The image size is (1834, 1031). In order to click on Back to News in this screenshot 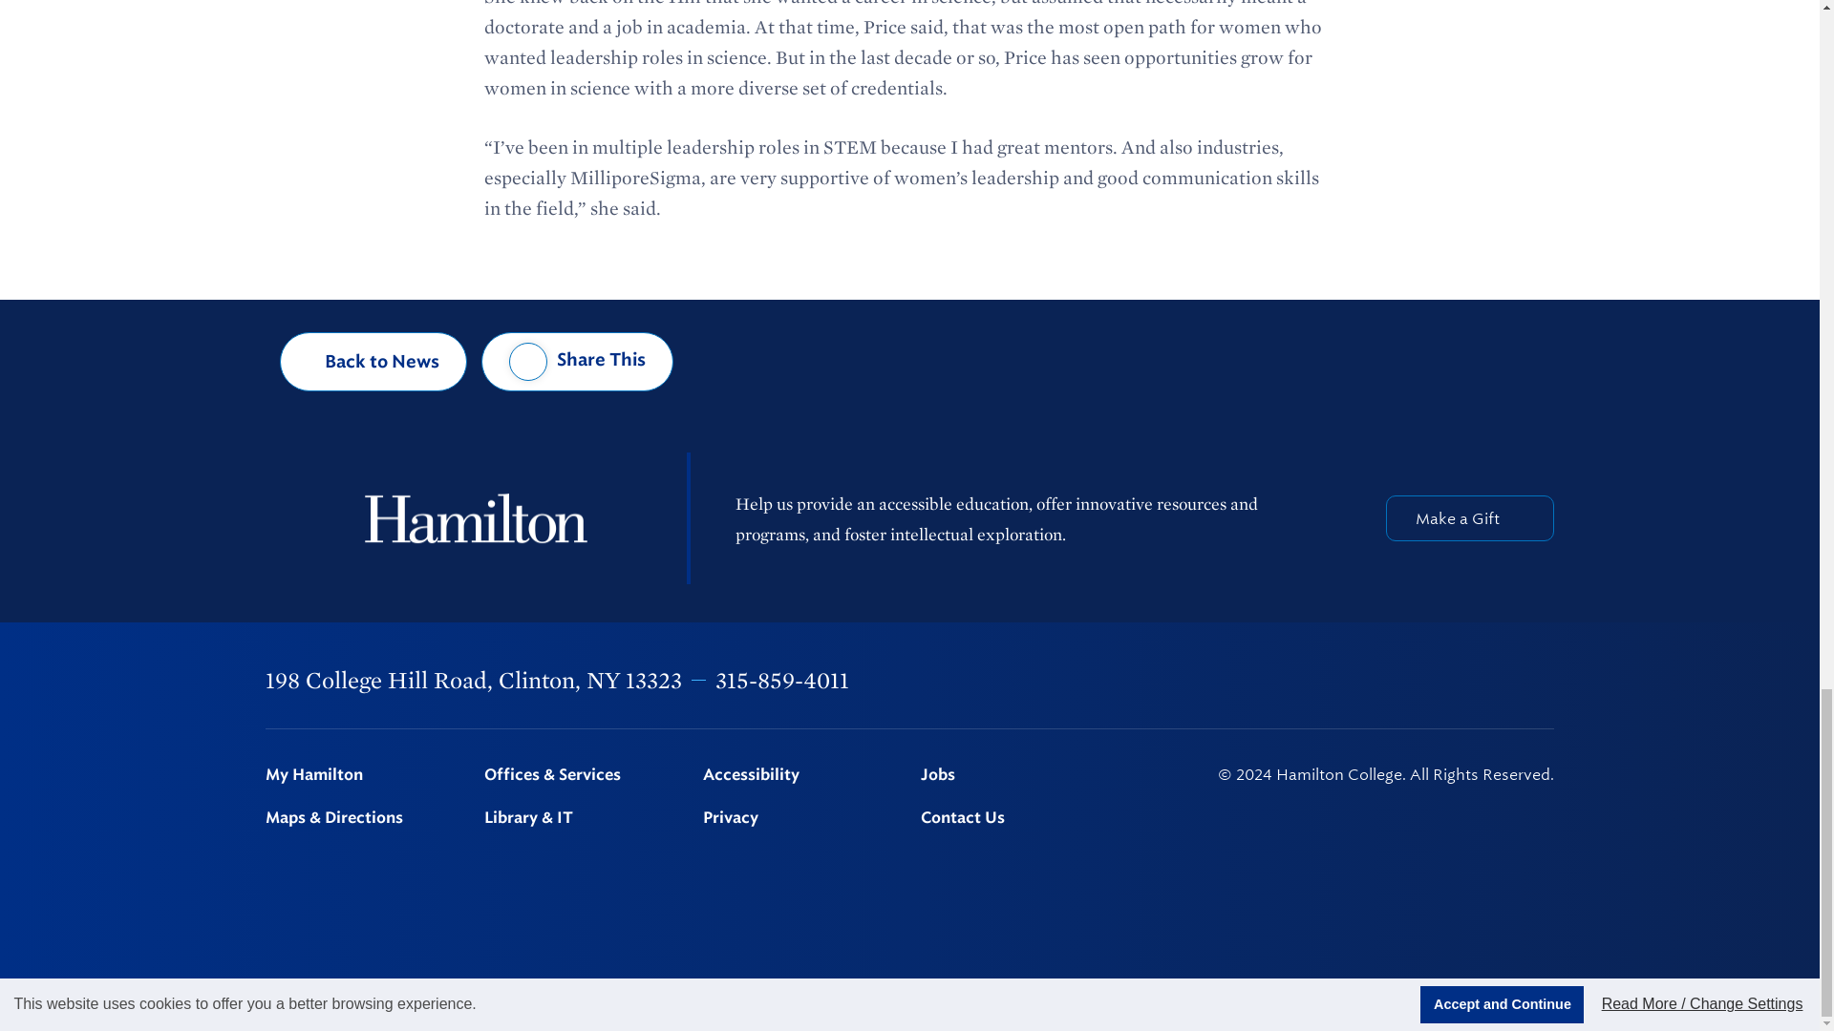, I will do `click(373, 361)`.